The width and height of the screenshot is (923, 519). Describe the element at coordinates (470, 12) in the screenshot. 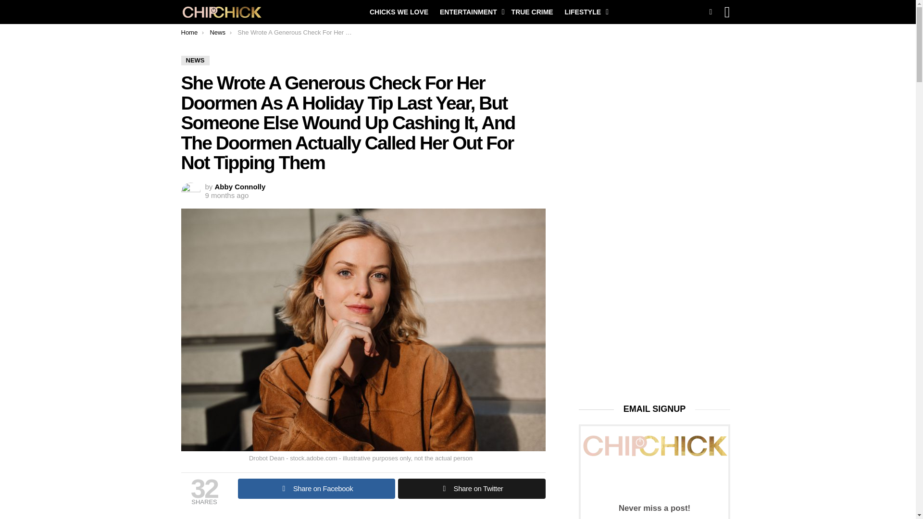

I see `ENTERTAINMENT` at that location.